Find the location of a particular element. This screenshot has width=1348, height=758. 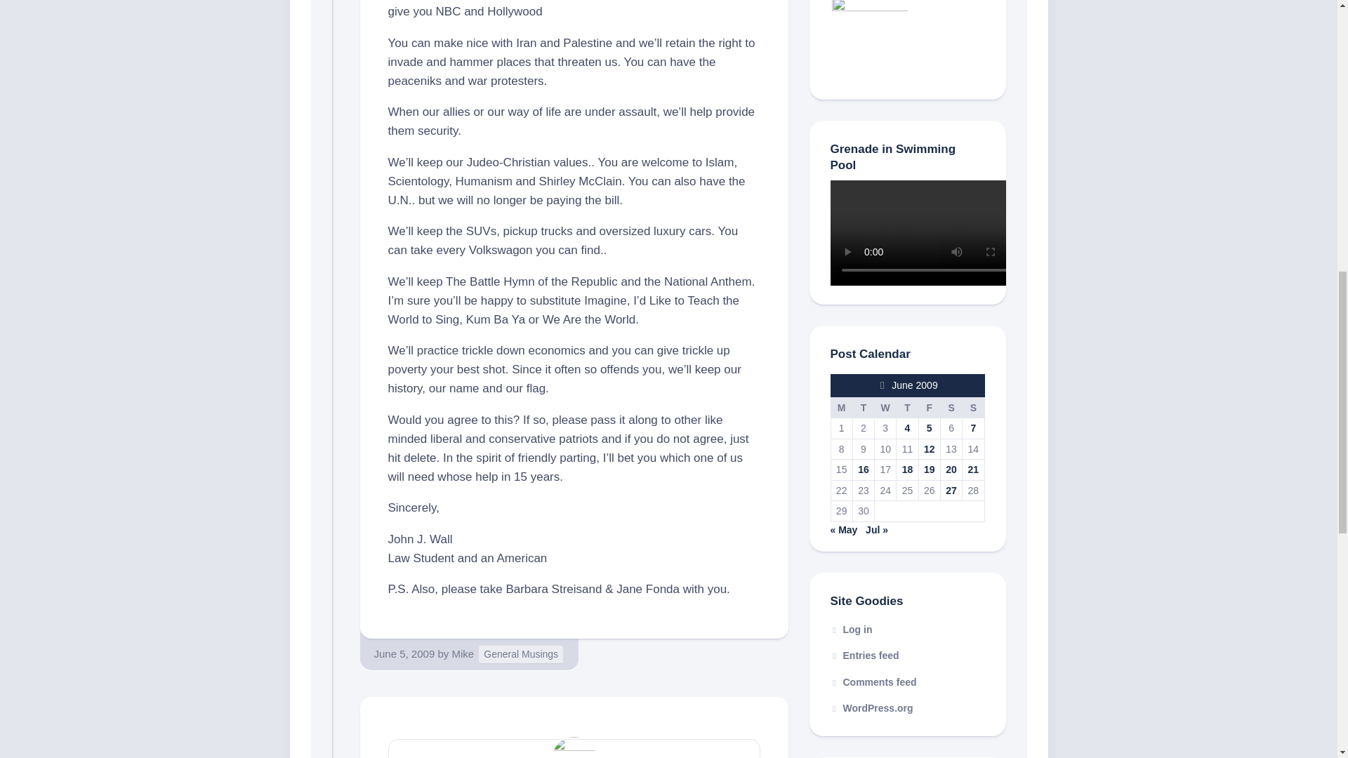

Wednesday is located at coordinates (885, 407).